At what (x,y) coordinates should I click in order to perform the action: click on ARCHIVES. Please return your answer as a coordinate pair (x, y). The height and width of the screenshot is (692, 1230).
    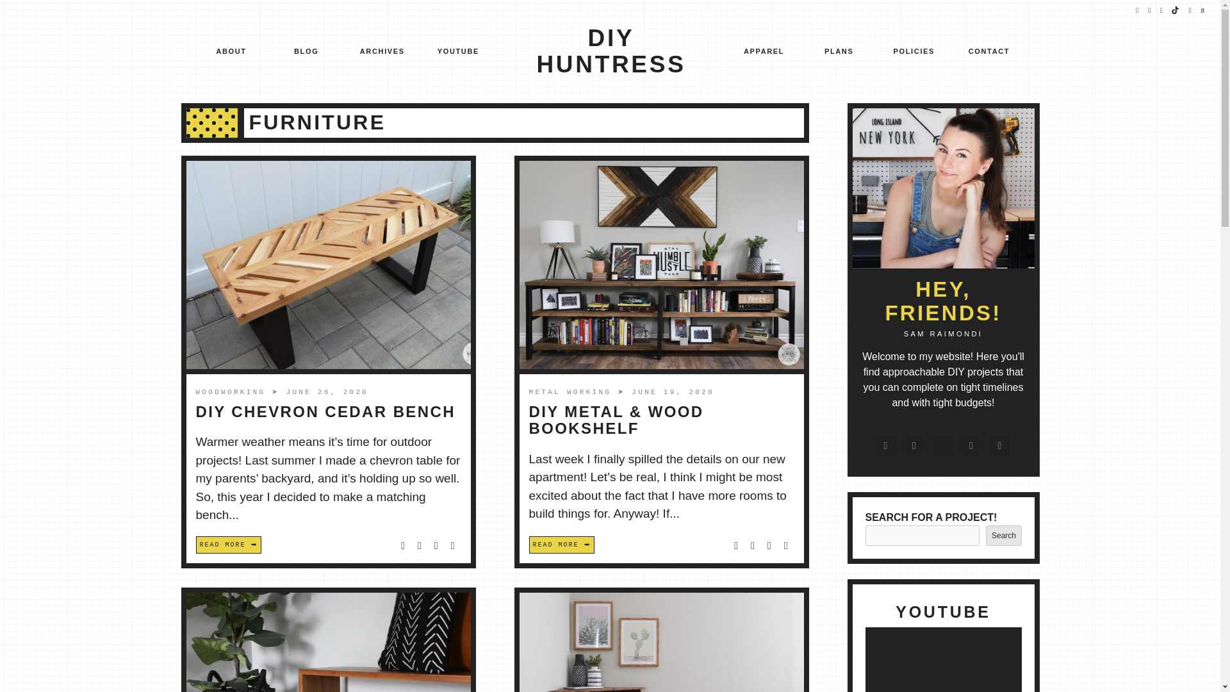
    Looking at the image, I should click on (382, 53).